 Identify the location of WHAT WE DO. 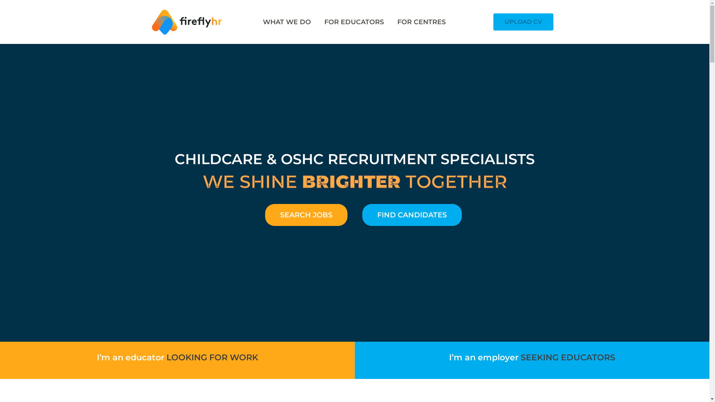
(287, 22).